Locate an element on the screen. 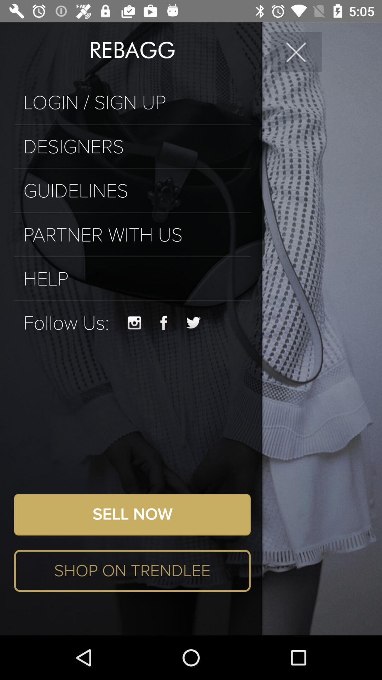 The height and width of the screenshot is (680, 382). turn off icon on the left is located at coordinates (66, 323).